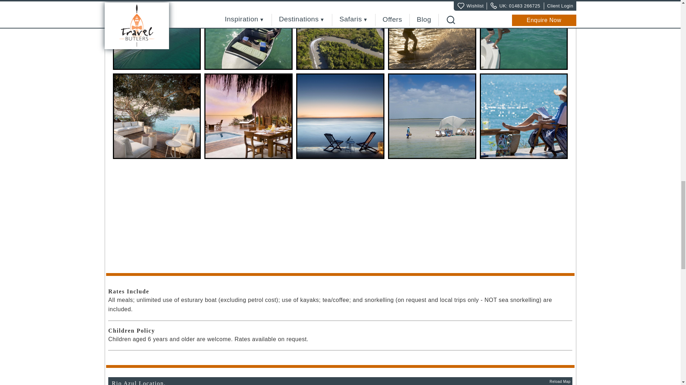 Image resolution: width=686 pixels, height=385 pixels. I want to click on Aerial View, so click(157, 35).